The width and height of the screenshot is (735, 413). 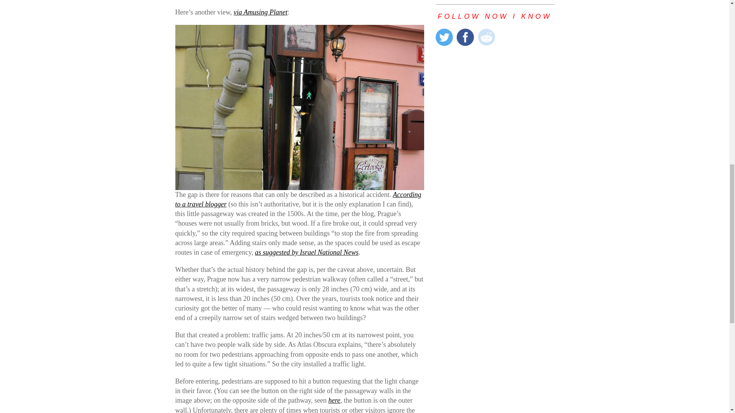 What do you see at coordinates (298, 199) in the screenshot?
I see `According to a travel blogger` at bounding box center [298, 199].